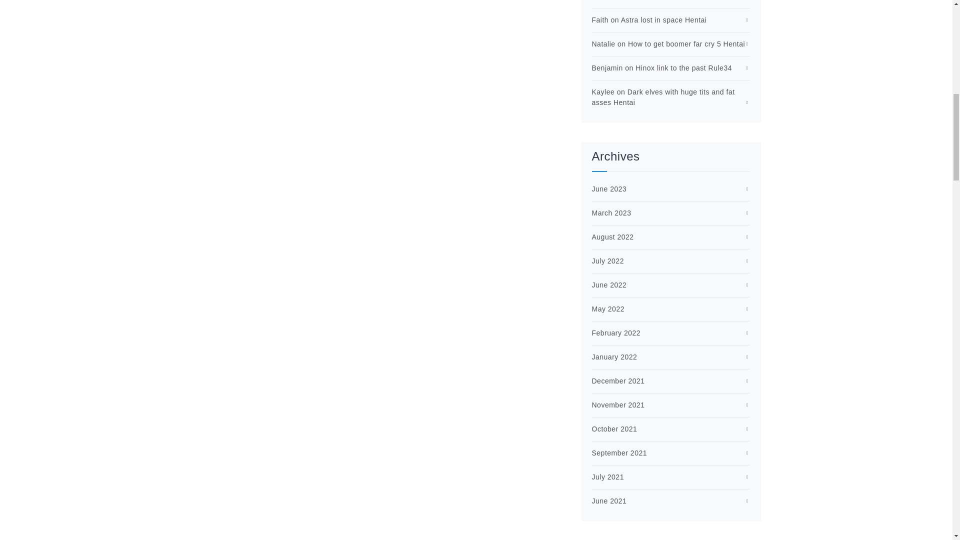  What do you see at coordinates (618, 405) in the screenshot?
I see `November 2021` at bounding box center [618, 405].